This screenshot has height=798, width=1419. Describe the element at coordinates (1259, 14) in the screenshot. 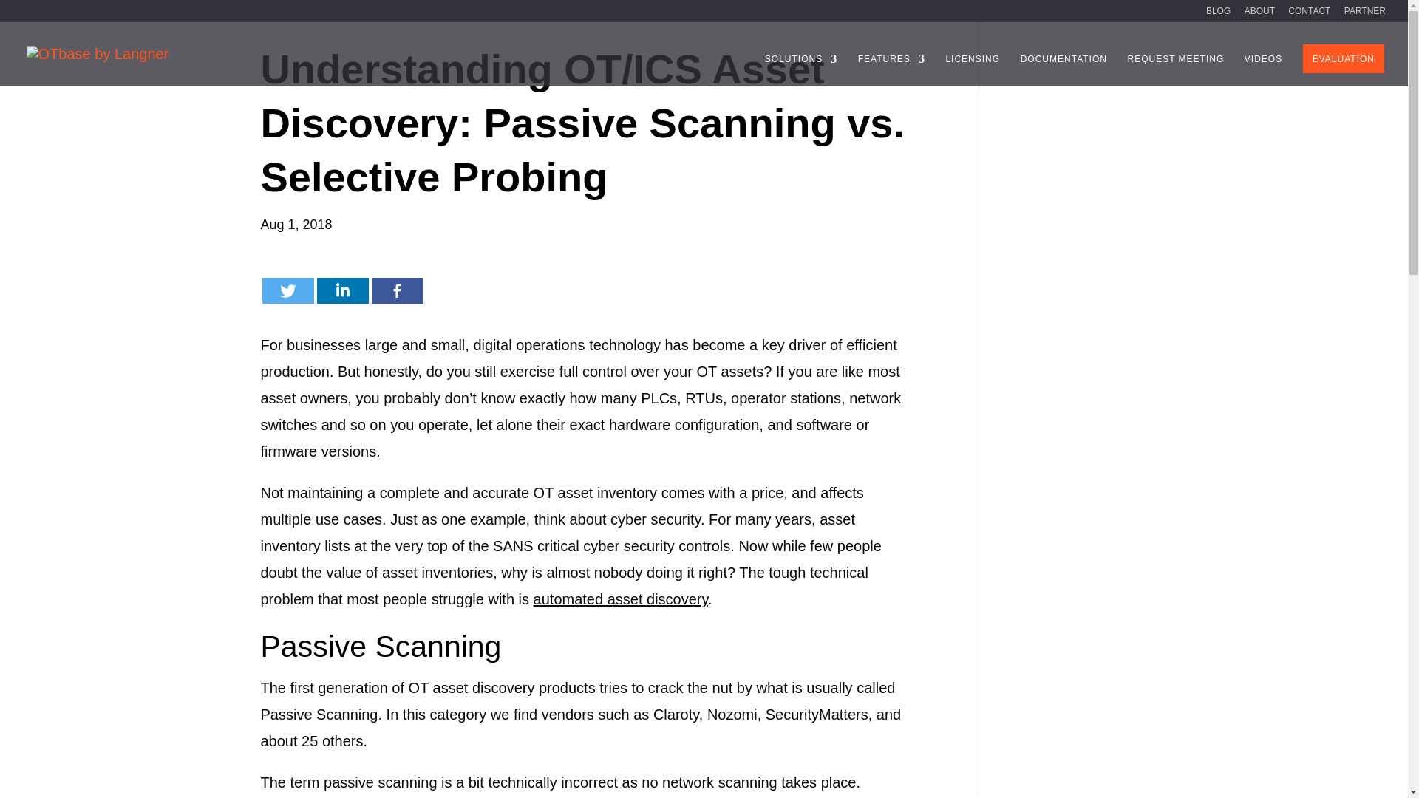

I see `ABOUT` at that location.